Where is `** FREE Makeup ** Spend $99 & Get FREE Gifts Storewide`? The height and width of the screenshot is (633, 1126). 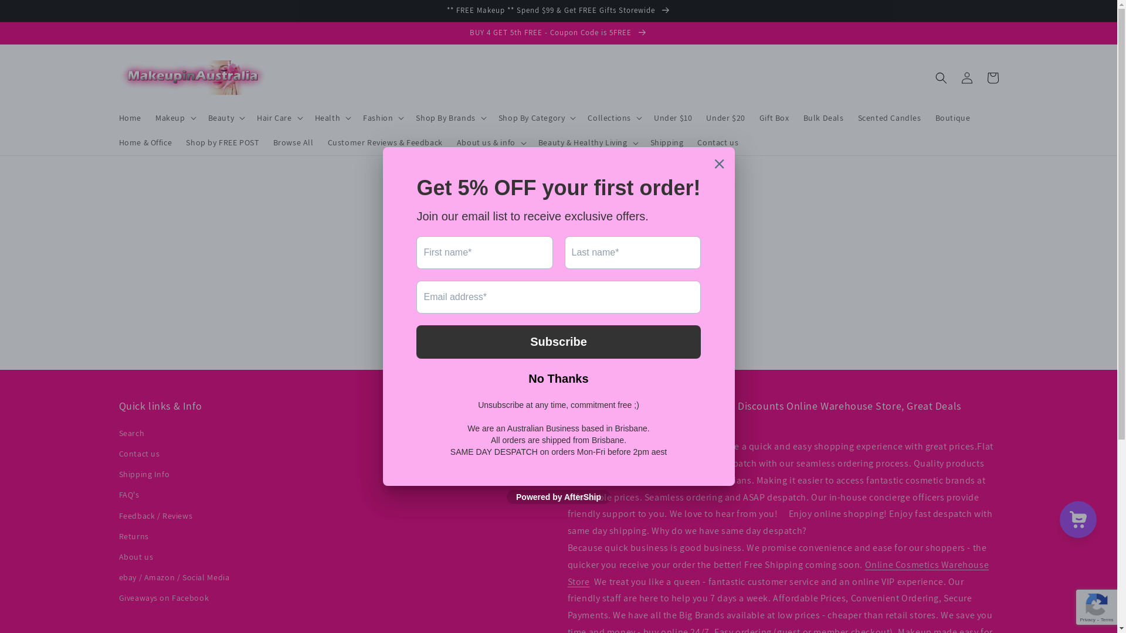
** FREE Makeup ** Spend $99 & Get FREE Gifts Storewide is located at coordinates (558, 11).